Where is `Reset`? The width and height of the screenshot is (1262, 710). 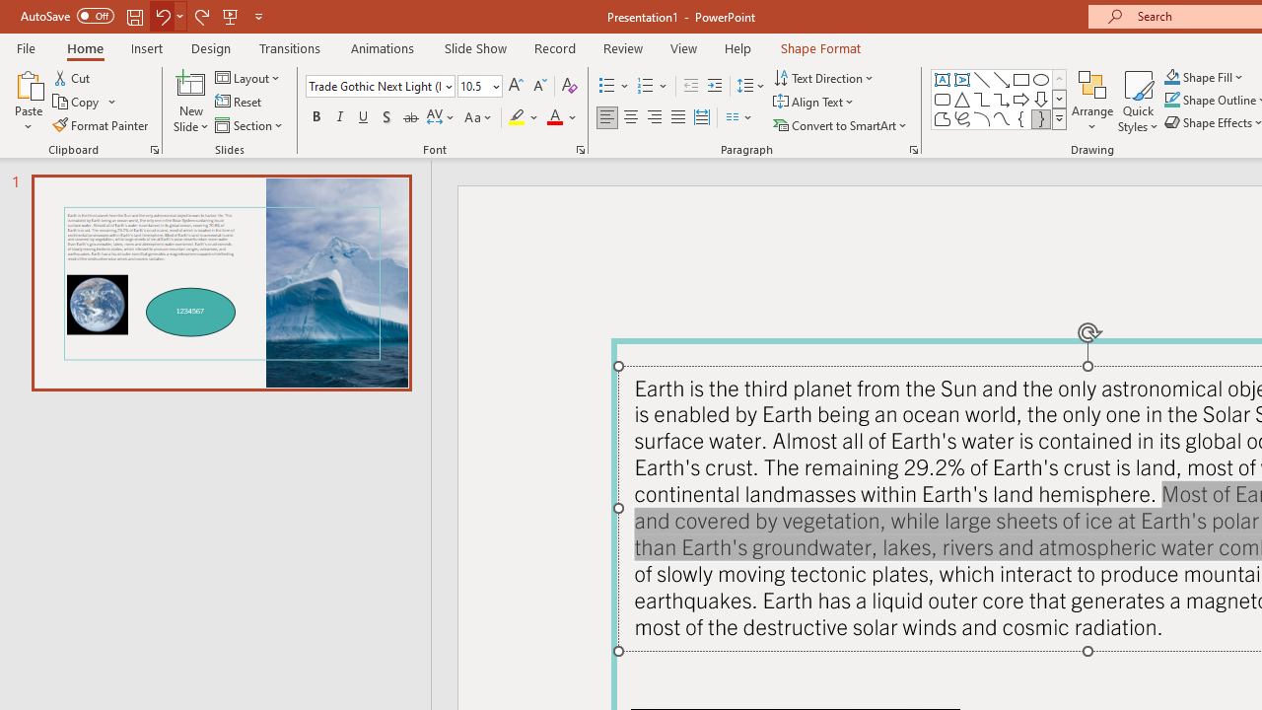
Reset is located at coordinates (240, 103).